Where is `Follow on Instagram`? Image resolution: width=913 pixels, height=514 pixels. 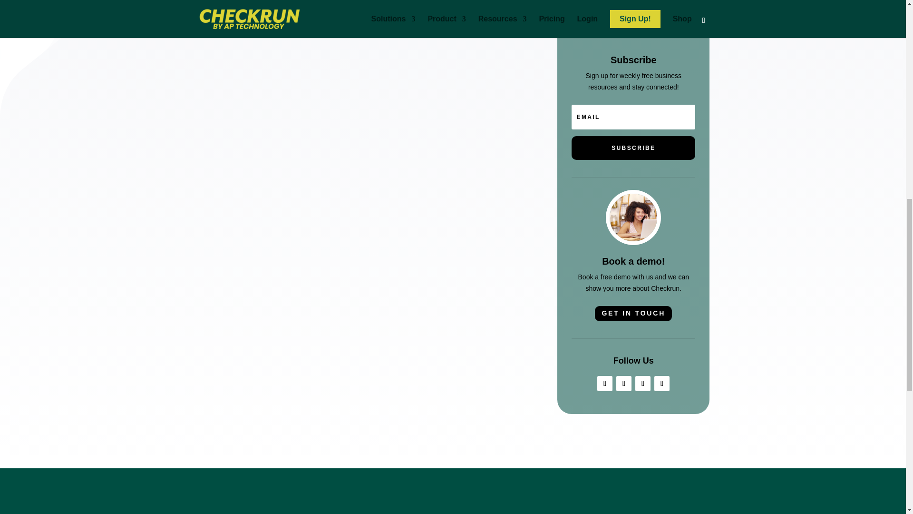
Follow on Instagram is located at coordinates (662, 383).